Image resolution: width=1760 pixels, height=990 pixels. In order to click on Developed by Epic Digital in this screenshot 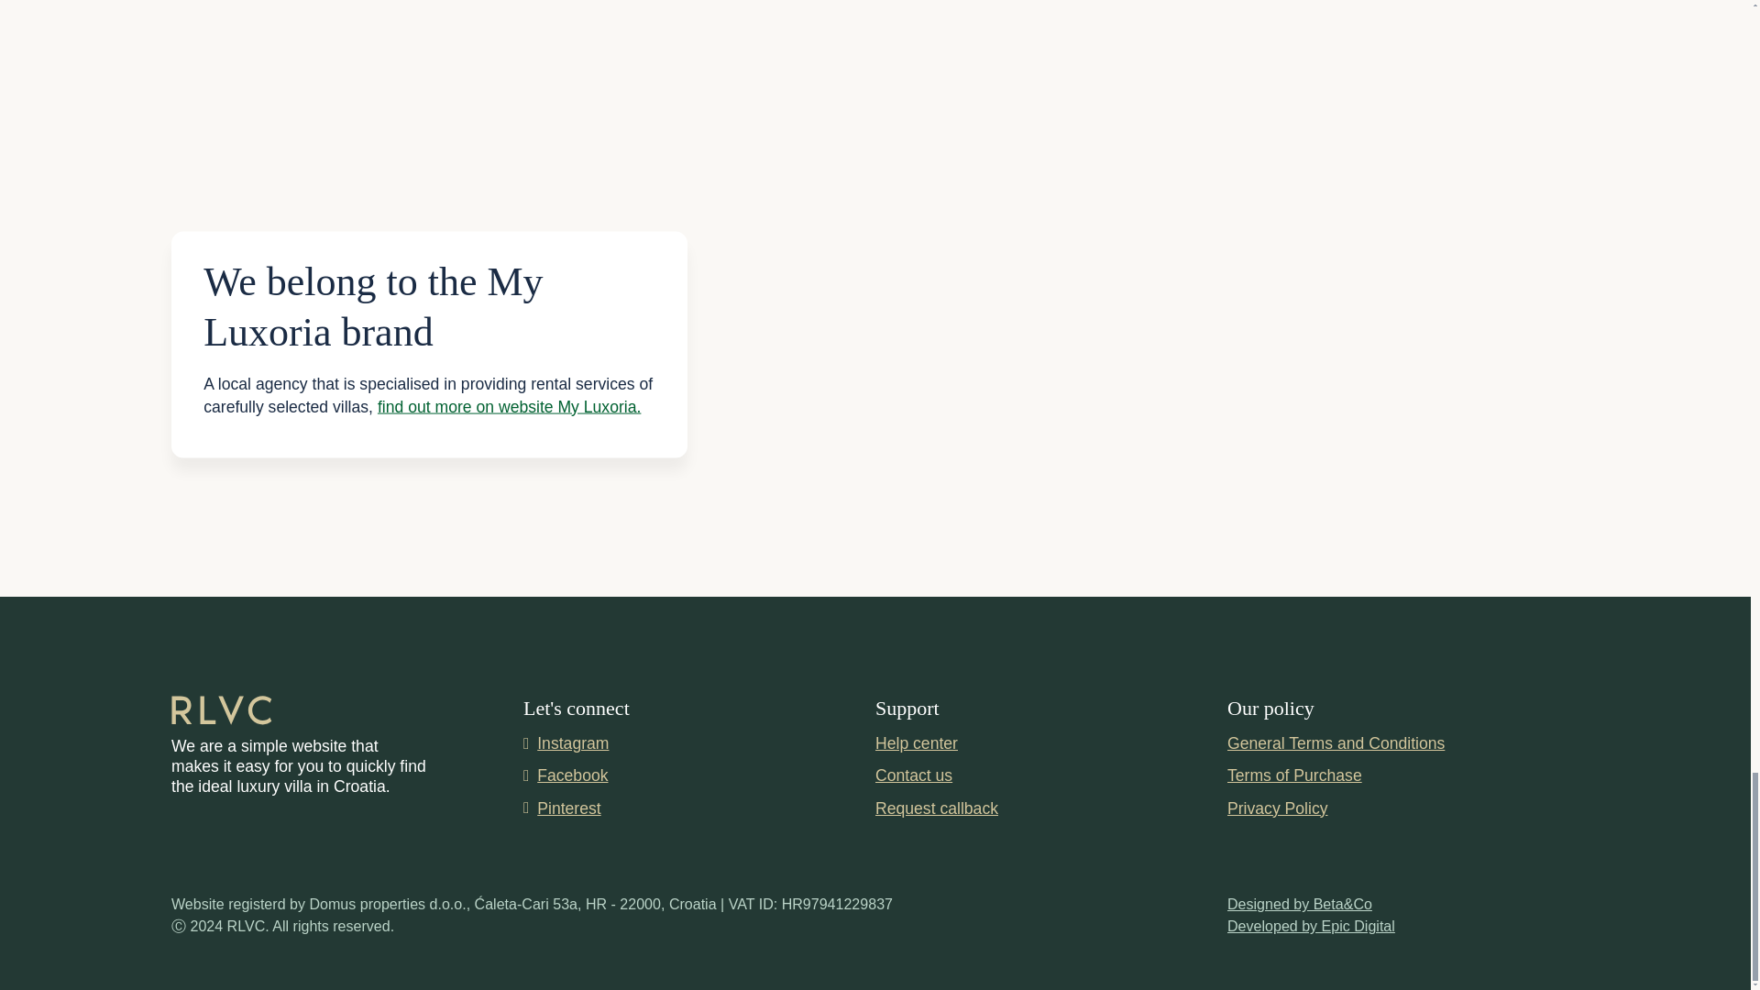, I will do `click(1311, 926)`.